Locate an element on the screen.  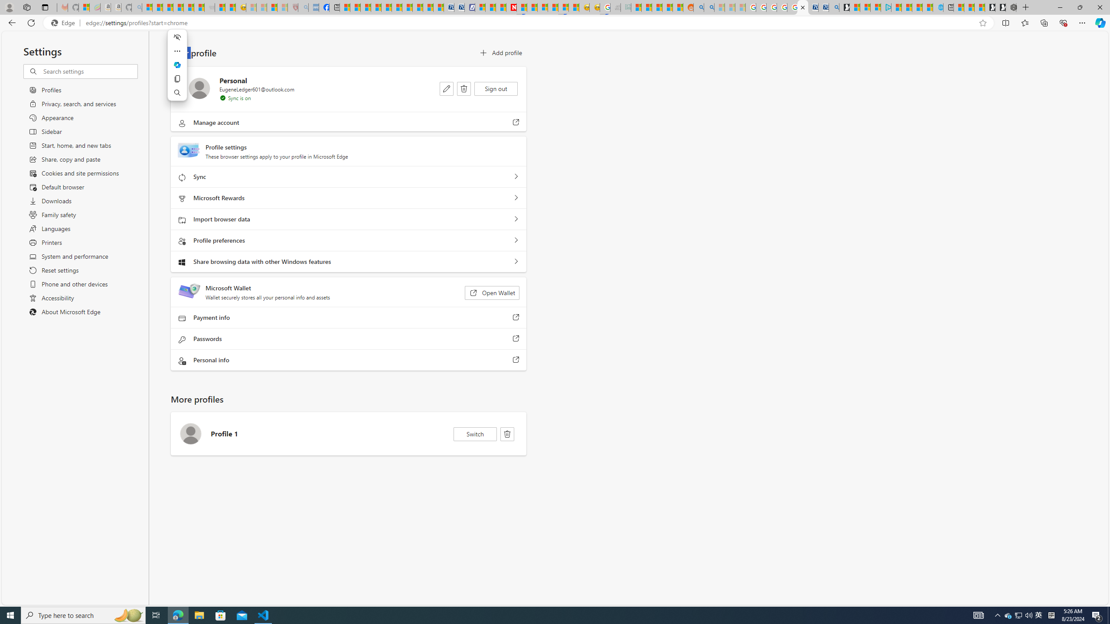
Ask Copilot is located at coordinates (177, 65).